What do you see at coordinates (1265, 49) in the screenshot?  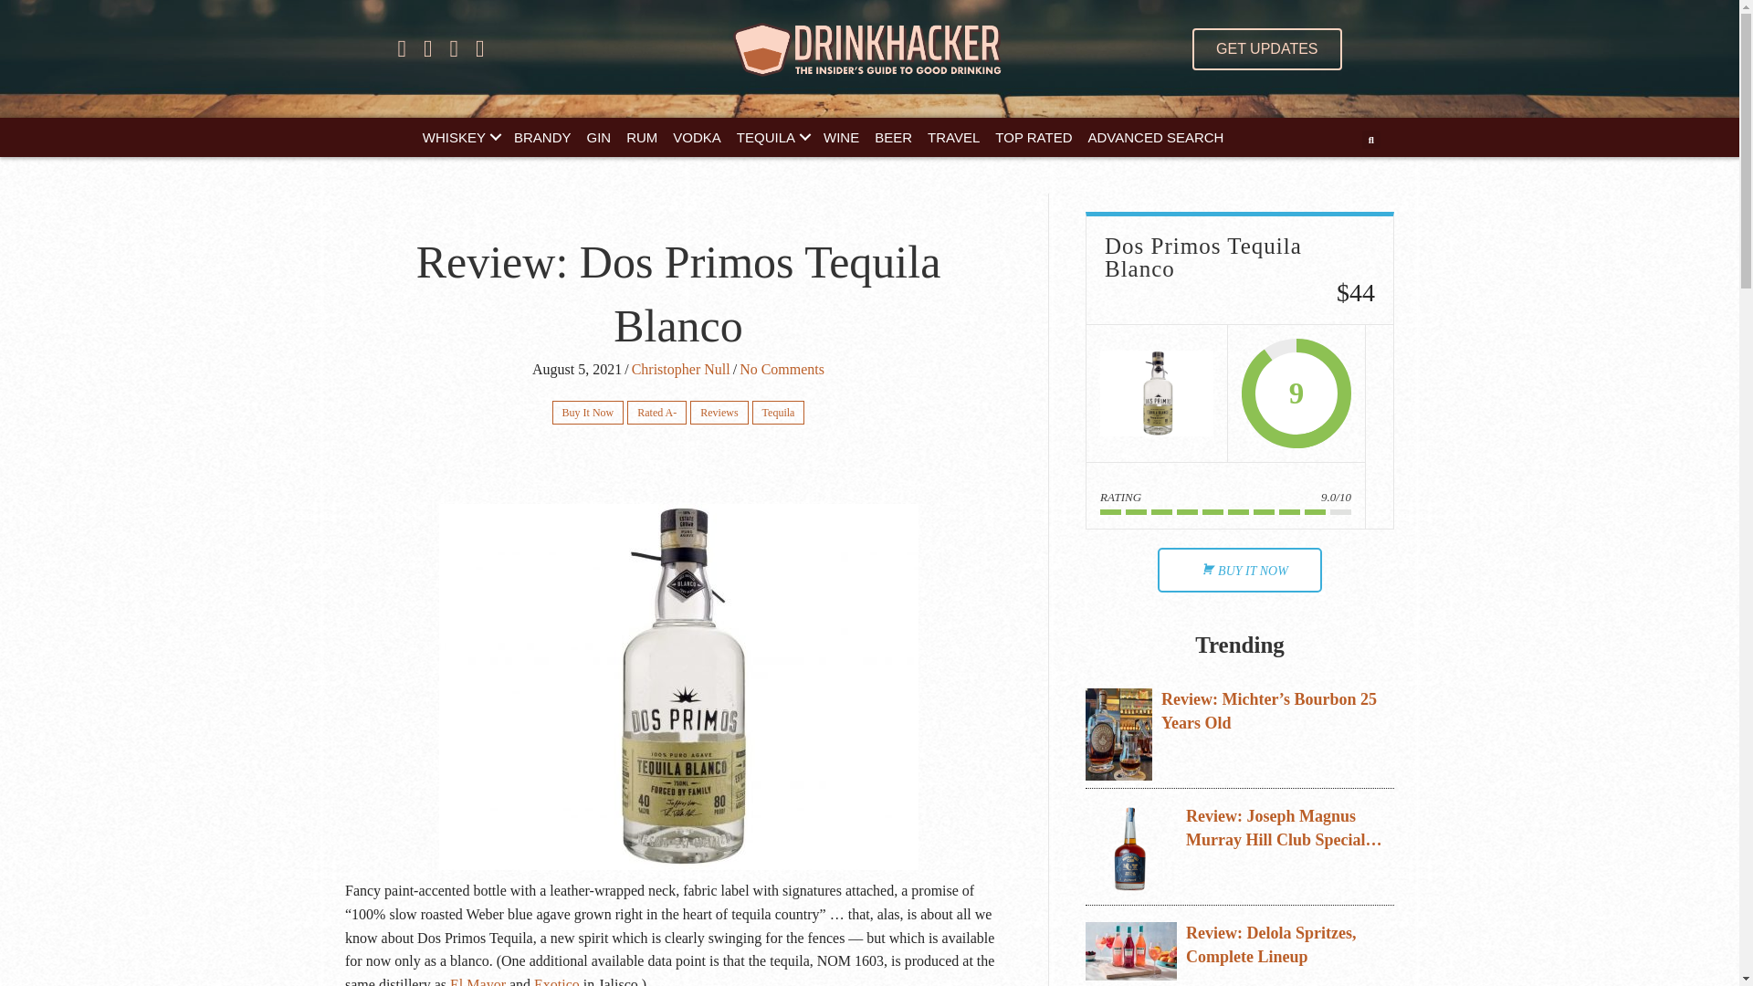 I see `Click Here` at bounding box center [1265, 49].